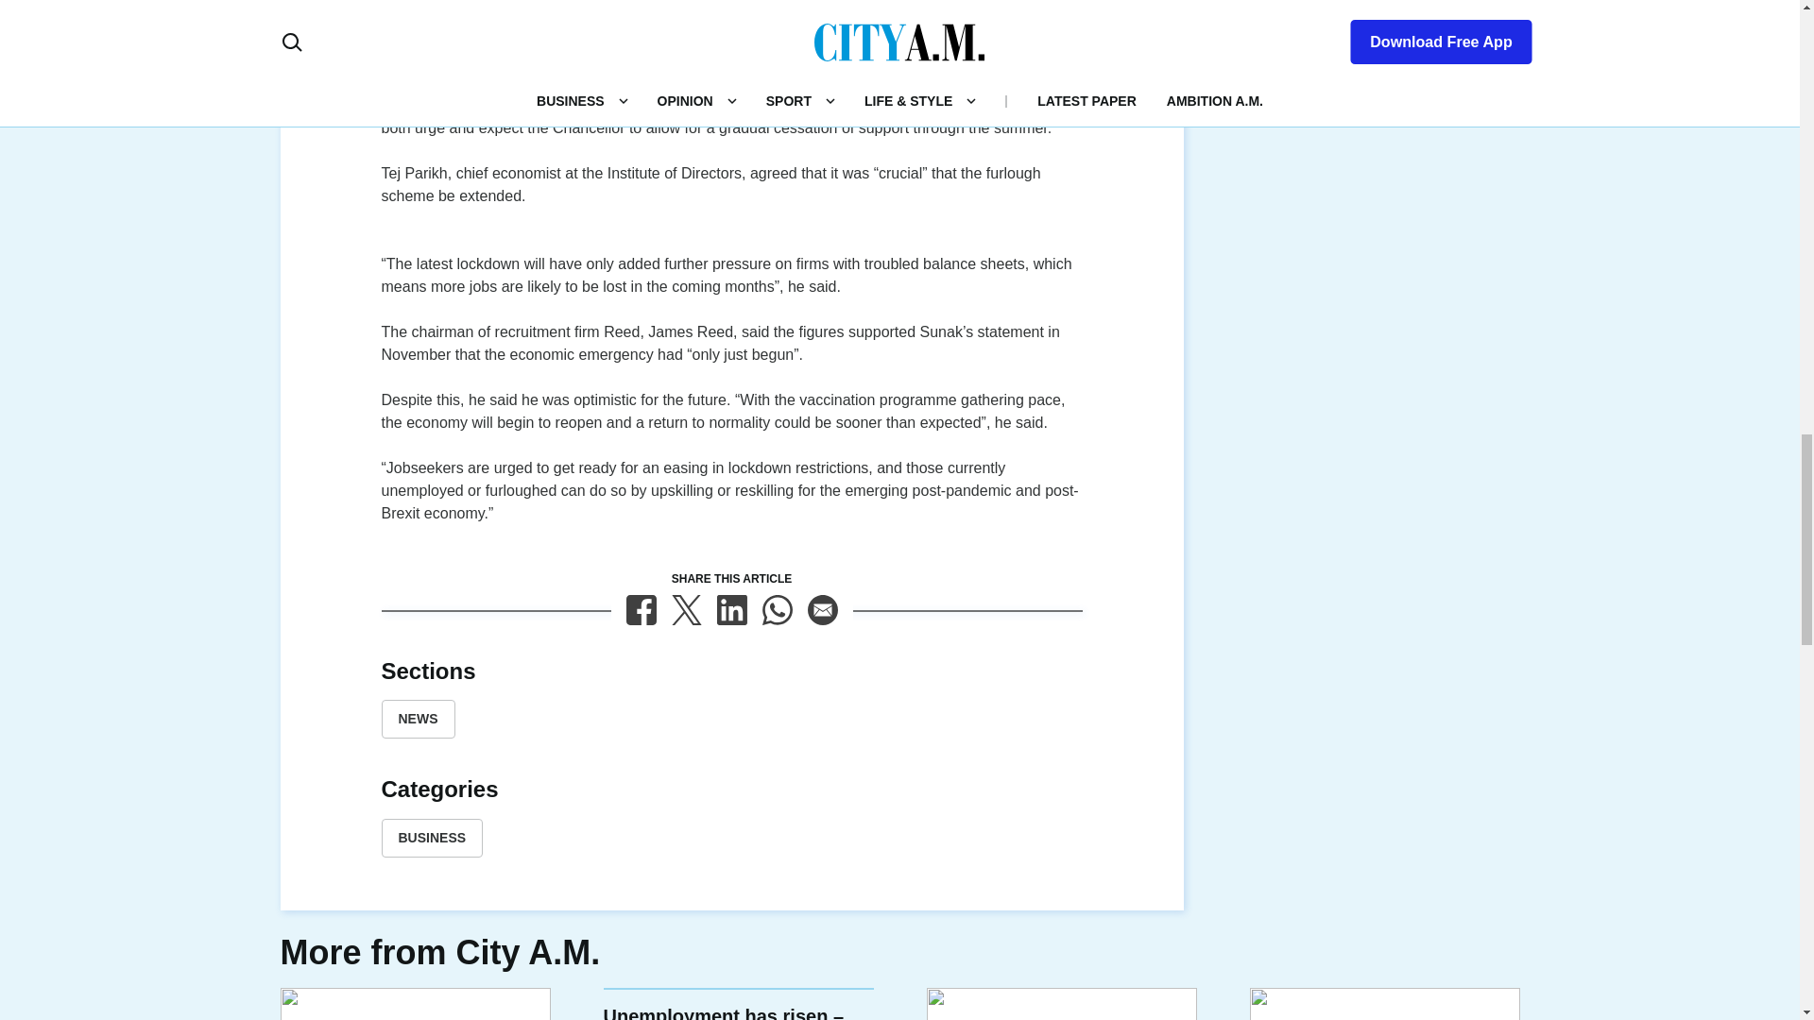 This screenshot has width=1814, height=1020. What do you see at coordinates (822, 610) in the screenshot?
I see `Email` at bounding box center [822, 610].